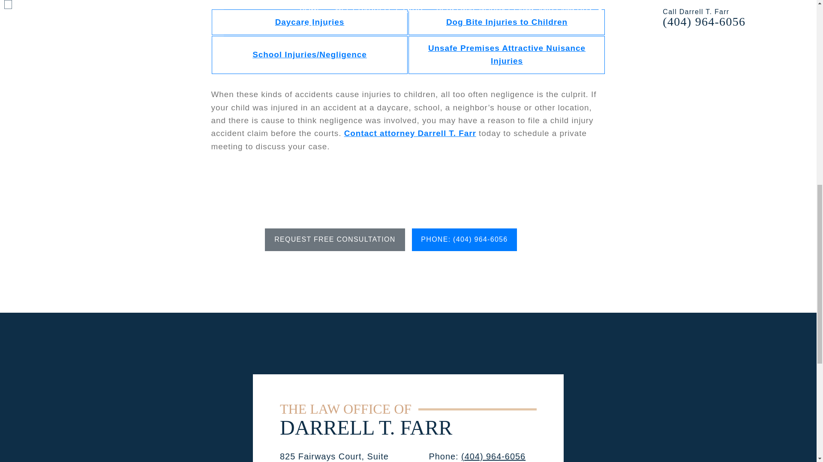 The image size is (823, 462). I want to click on REQUEST FREE CONSULTATION, so click(335, 240).